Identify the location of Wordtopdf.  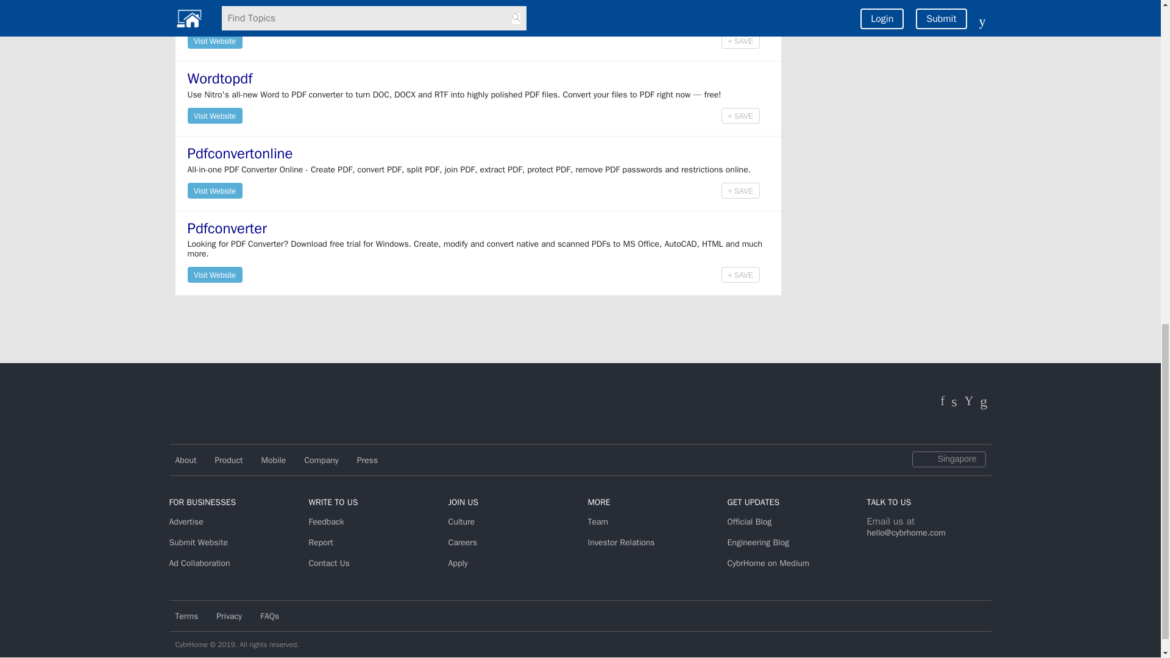
(219, 78).